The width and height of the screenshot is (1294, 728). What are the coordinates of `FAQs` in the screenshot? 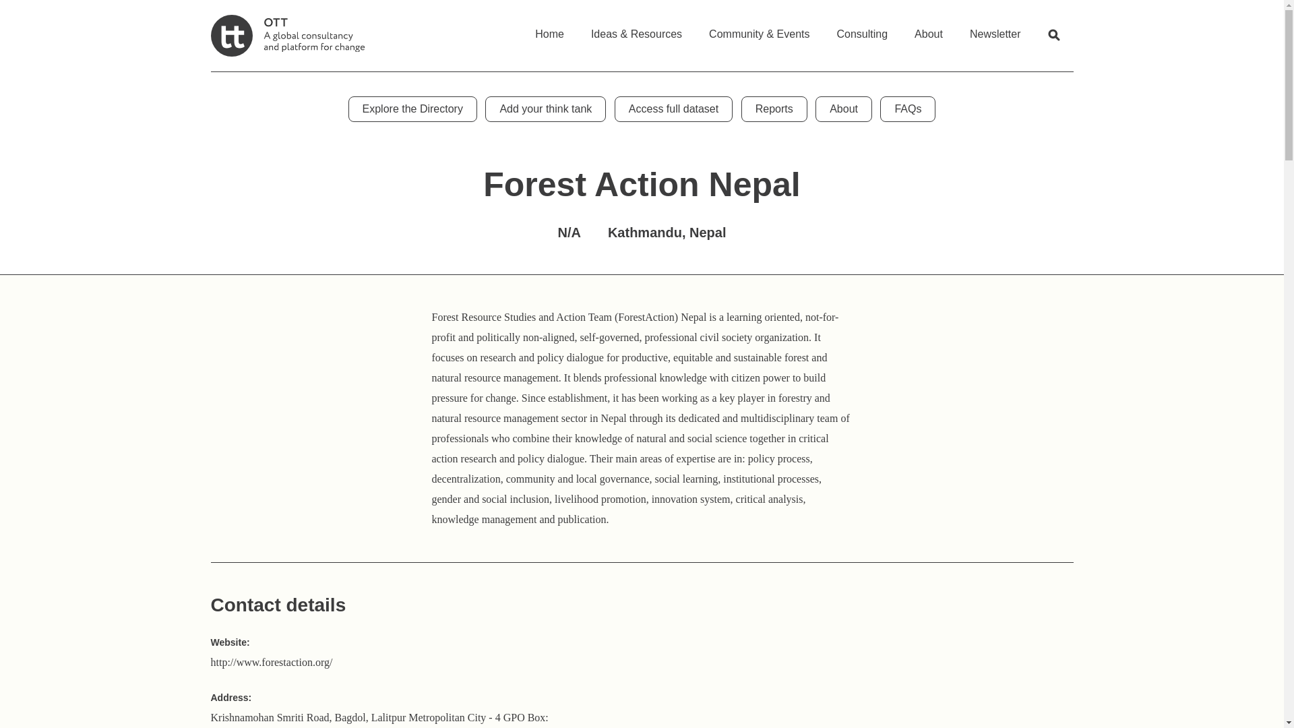 It's located at (907, 109).